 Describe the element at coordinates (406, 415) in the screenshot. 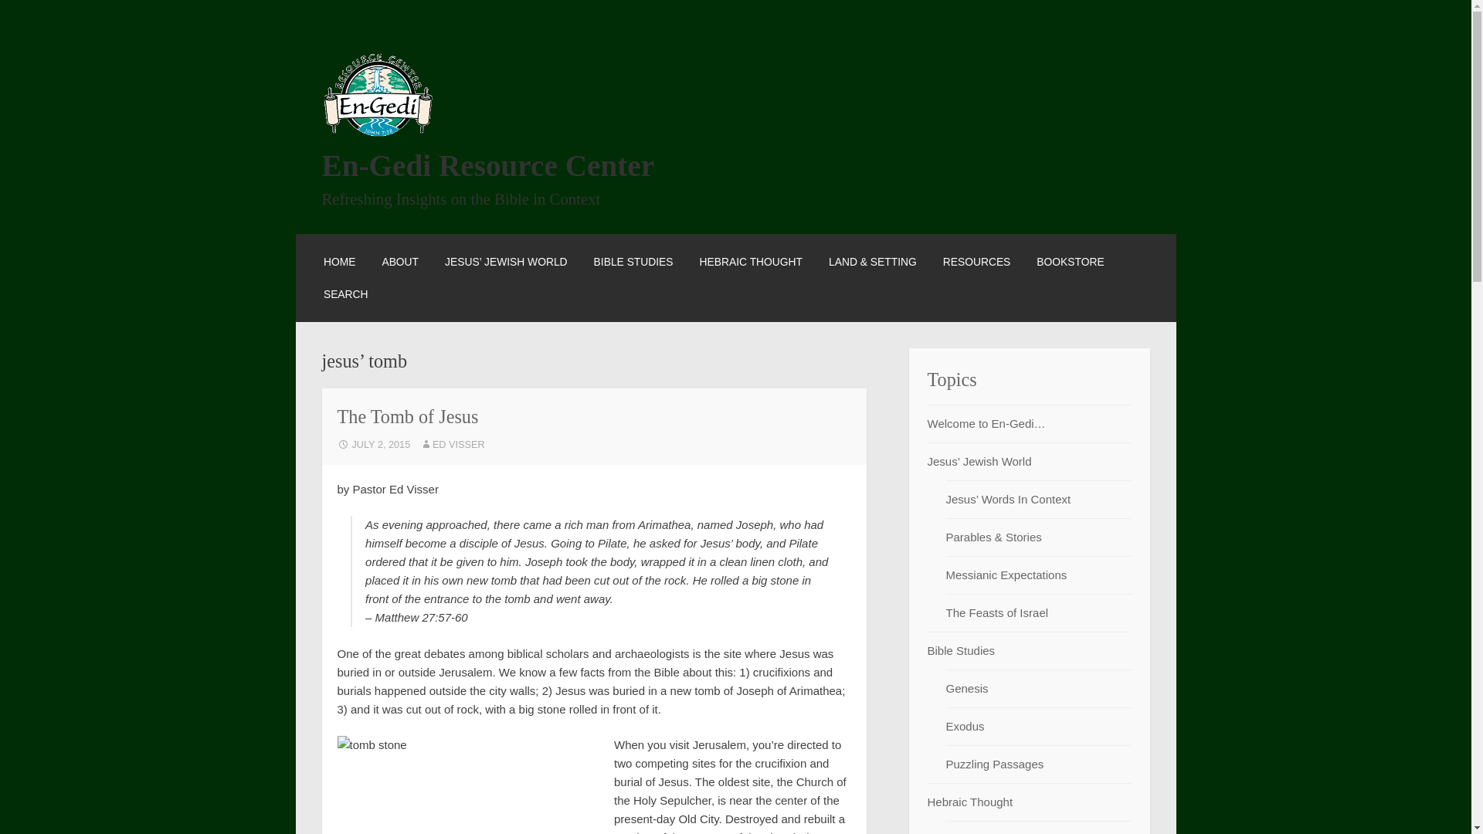

I see `The Tomb of Jesus` at that location.